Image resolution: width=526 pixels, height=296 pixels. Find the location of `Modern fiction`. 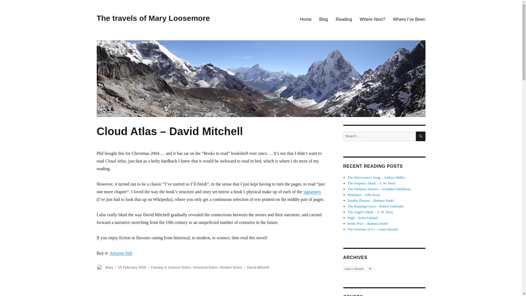

Modern fiction is located at coordinates (231, 267).